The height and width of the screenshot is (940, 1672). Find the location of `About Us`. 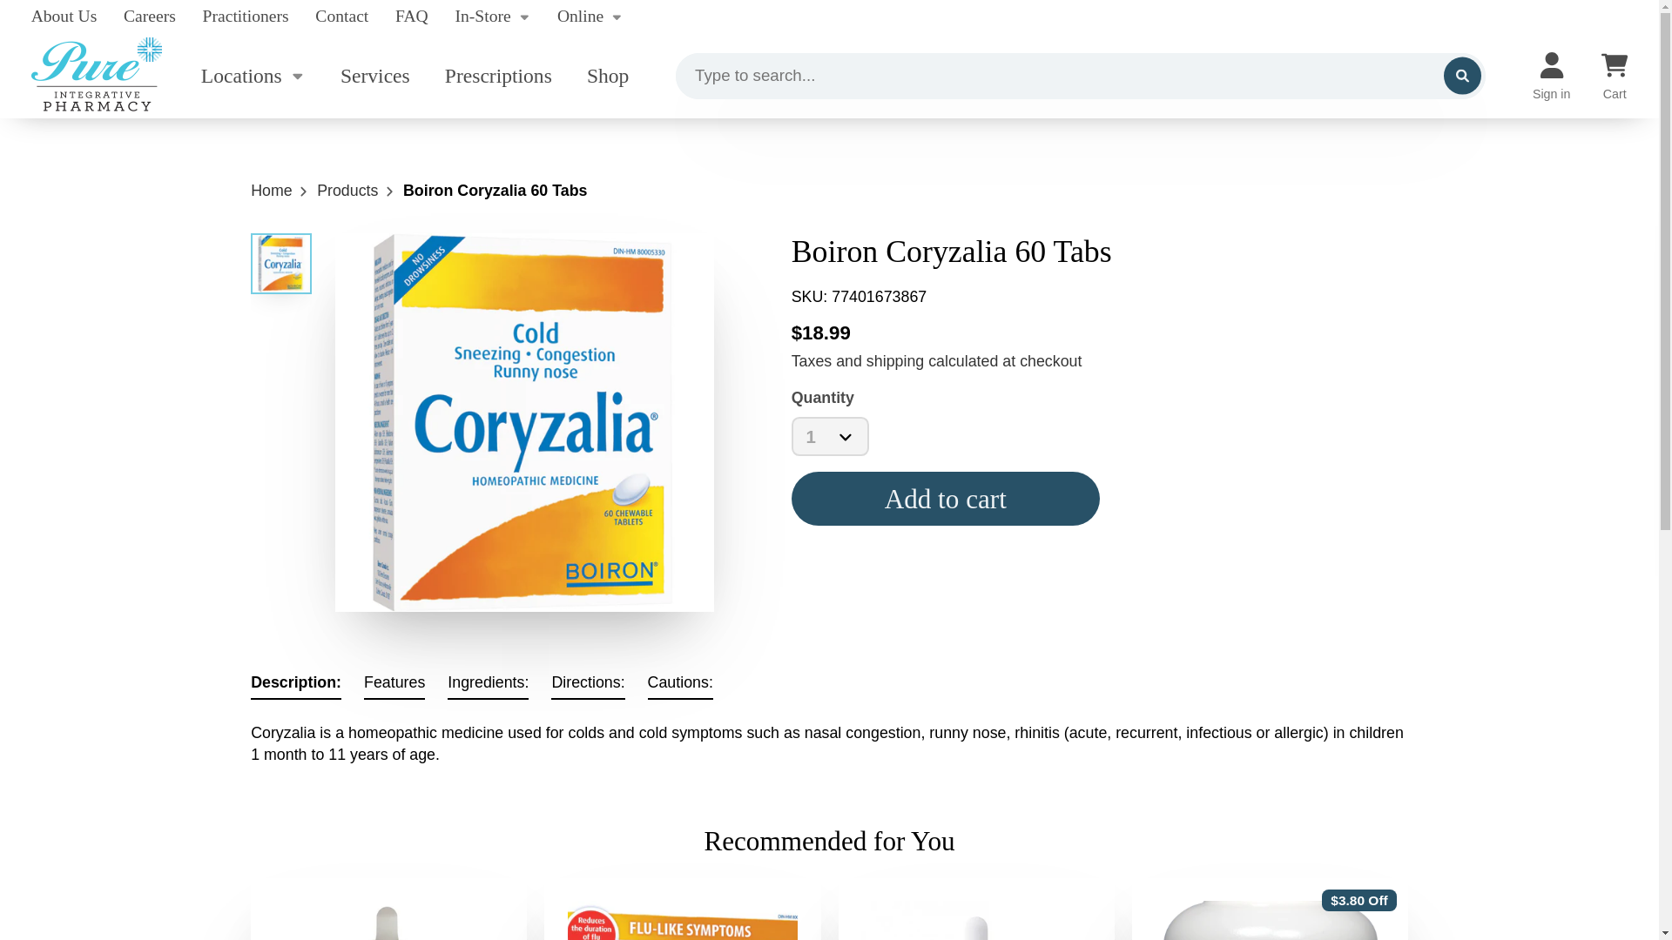

About Us is located at coordinates (64, 16).